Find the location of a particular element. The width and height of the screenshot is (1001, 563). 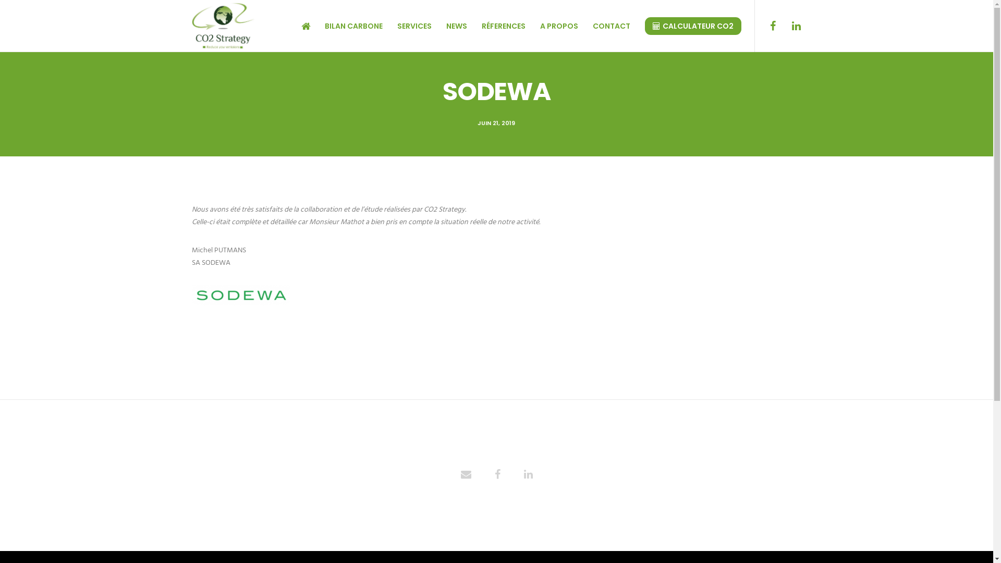

info@co2strategy.be is located at coordinates (538, 415).